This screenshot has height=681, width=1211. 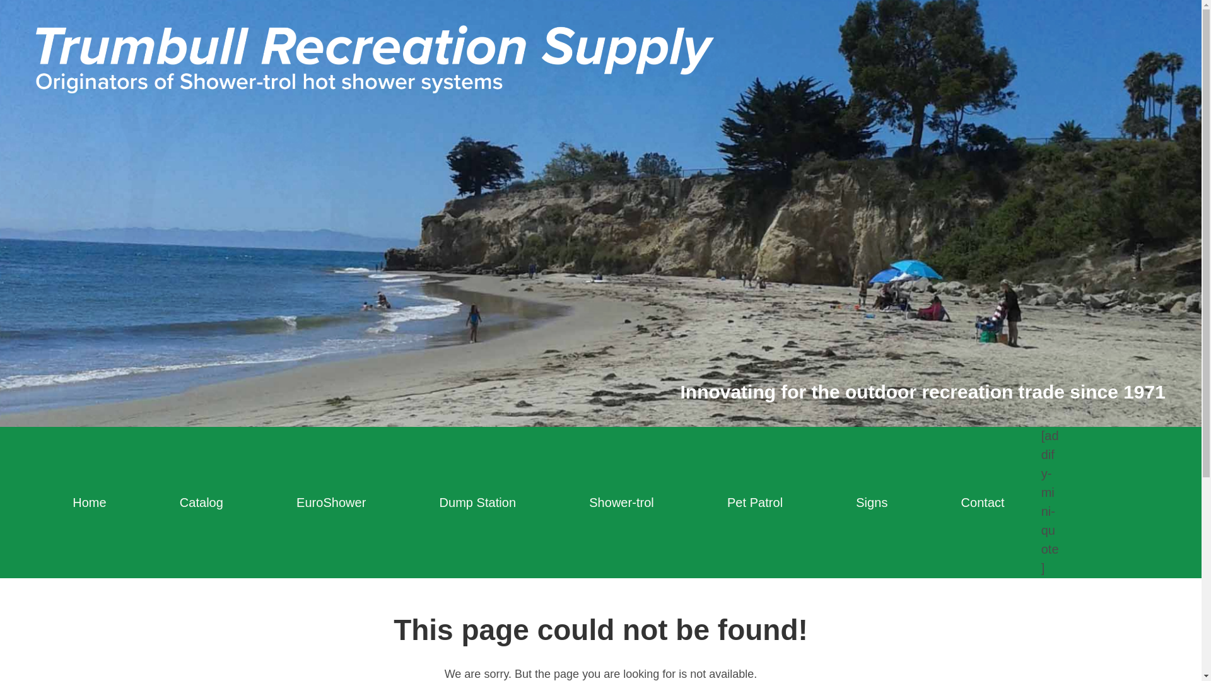 I want to click on Pet Patrol, so click(x=754, y=502).